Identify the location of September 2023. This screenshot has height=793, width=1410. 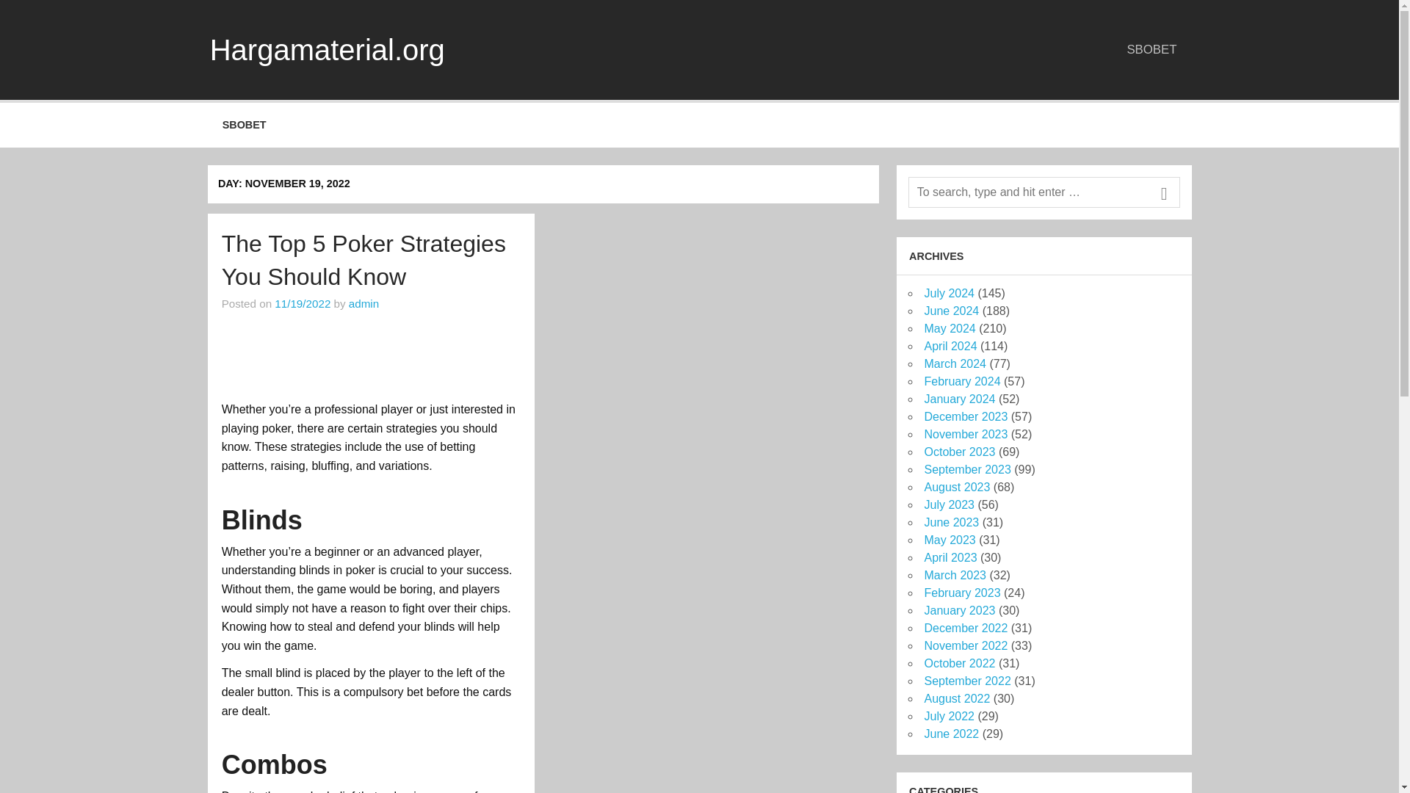
(966, 469).